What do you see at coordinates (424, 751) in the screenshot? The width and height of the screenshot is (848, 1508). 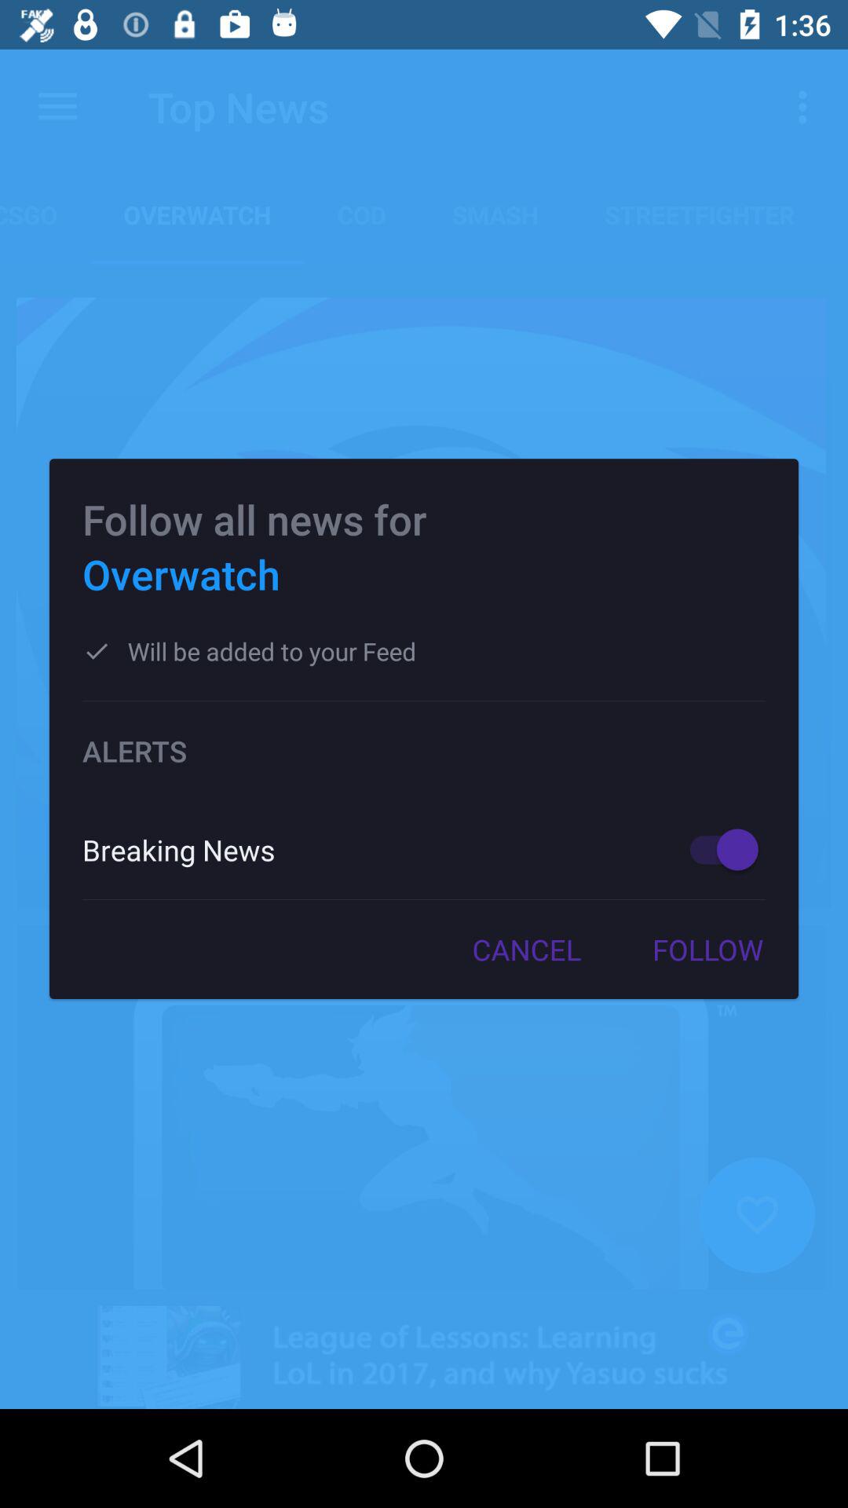 I see `jump to alerts icon` at bounding box center [424, 751].